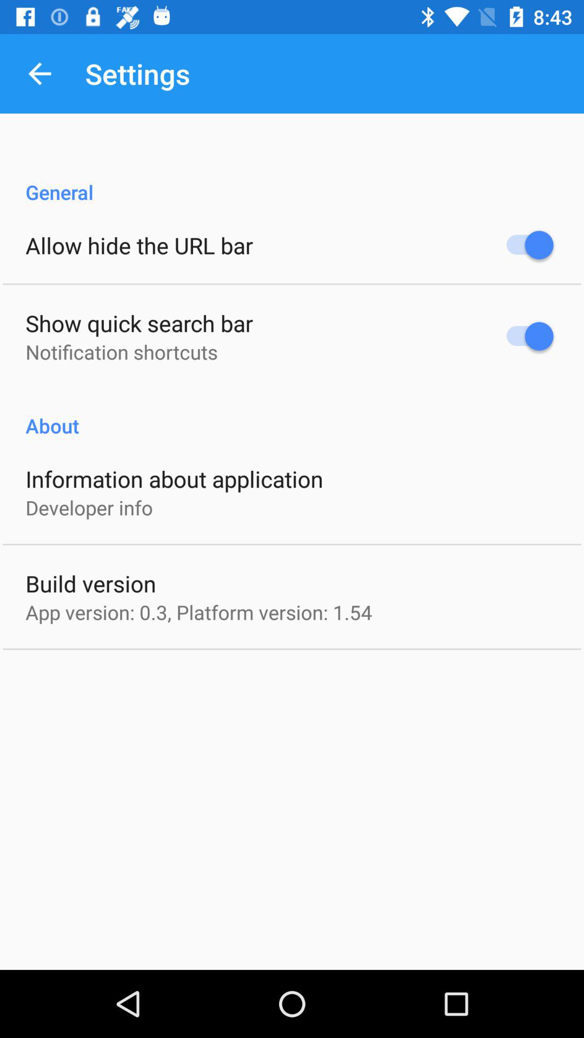 This screenshot has height=1038, width=584. What do you see at coordinates (121, 351) in the screenshot?
I see `press notification shortcuts icon` at bounding box center [121, 351].